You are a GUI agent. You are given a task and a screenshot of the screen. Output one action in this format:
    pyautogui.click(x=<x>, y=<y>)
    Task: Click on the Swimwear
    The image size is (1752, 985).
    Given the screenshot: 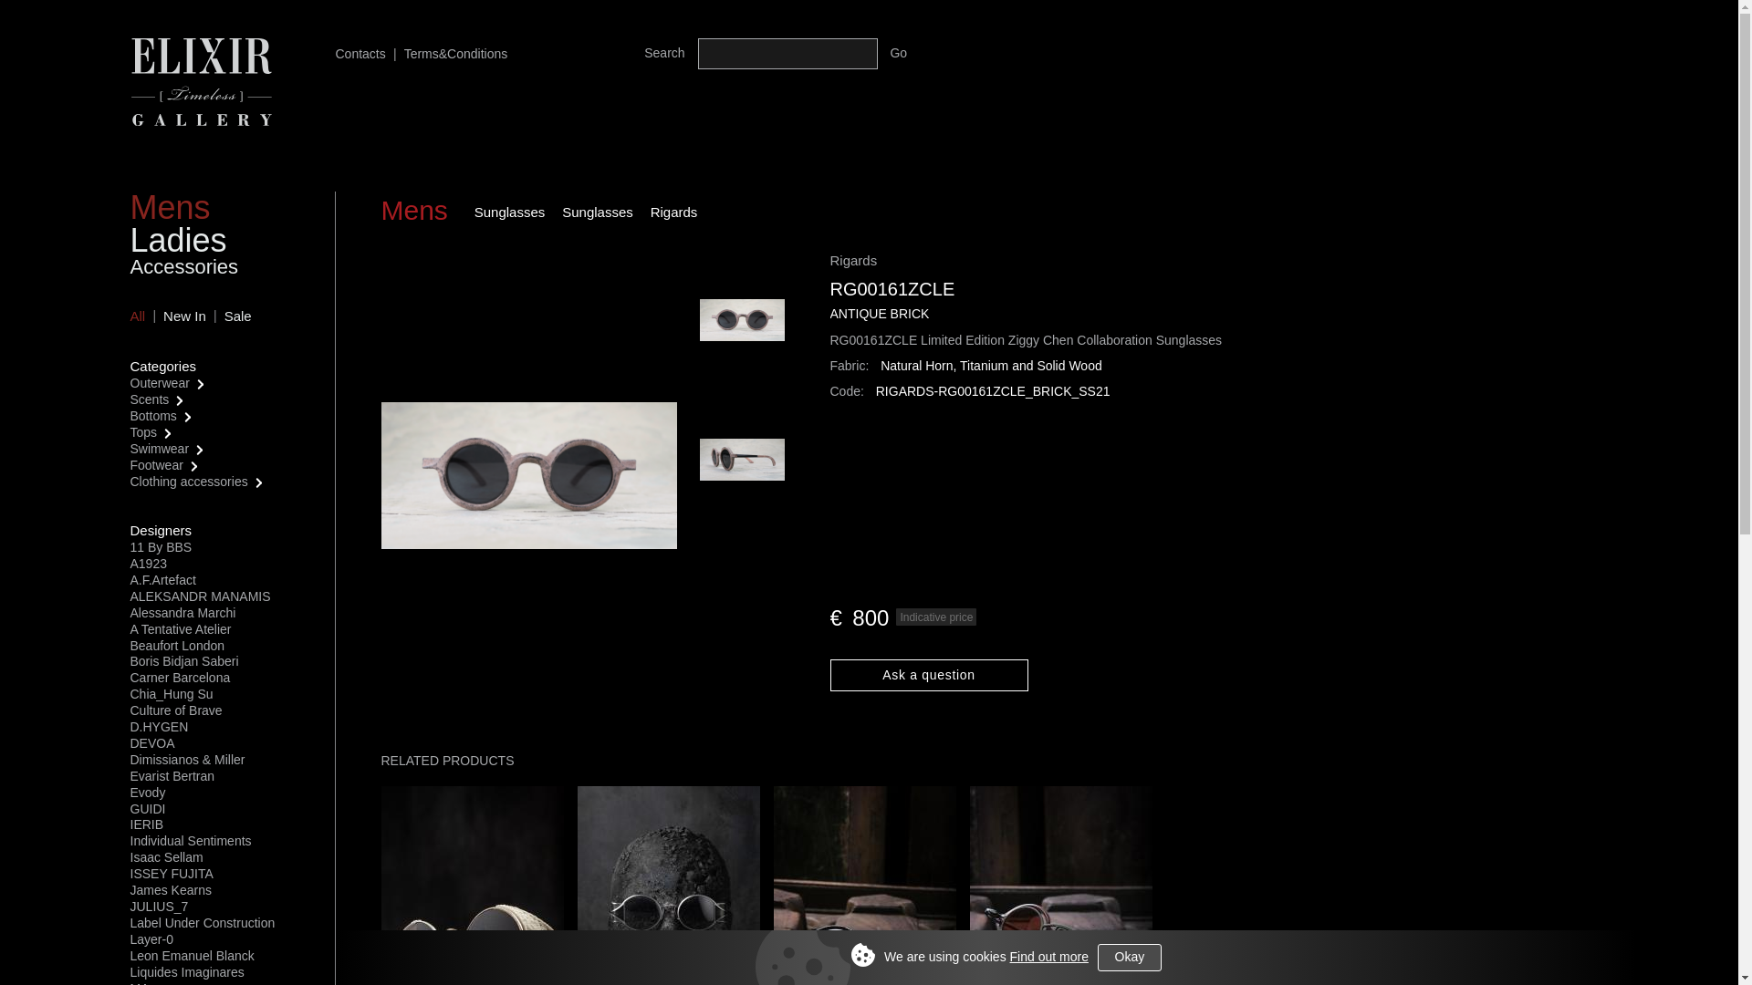 What is the action you would take?
    pyautogui.click(x=159, y=449)
    